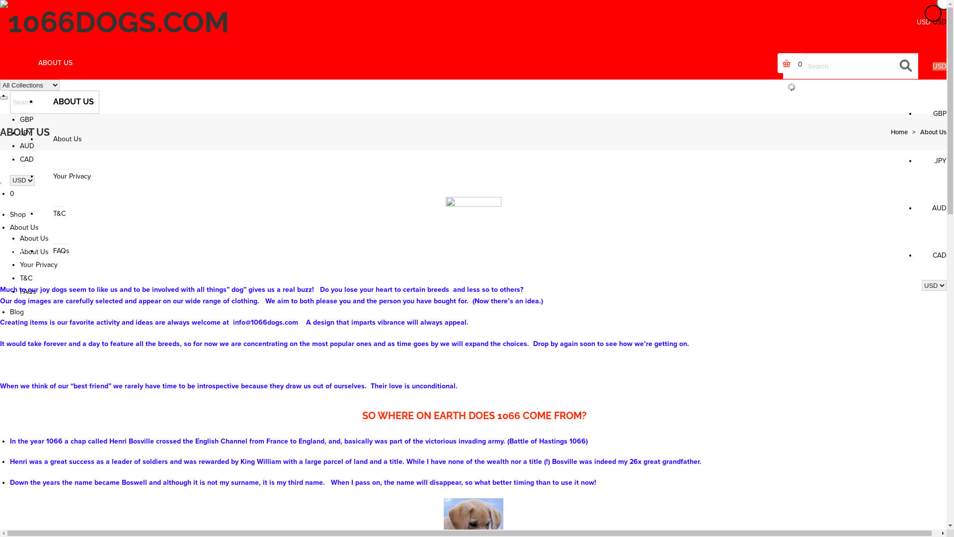  Describe the element at coordinates (15, 251) in the screenshot. I see `SHOP` at that location.